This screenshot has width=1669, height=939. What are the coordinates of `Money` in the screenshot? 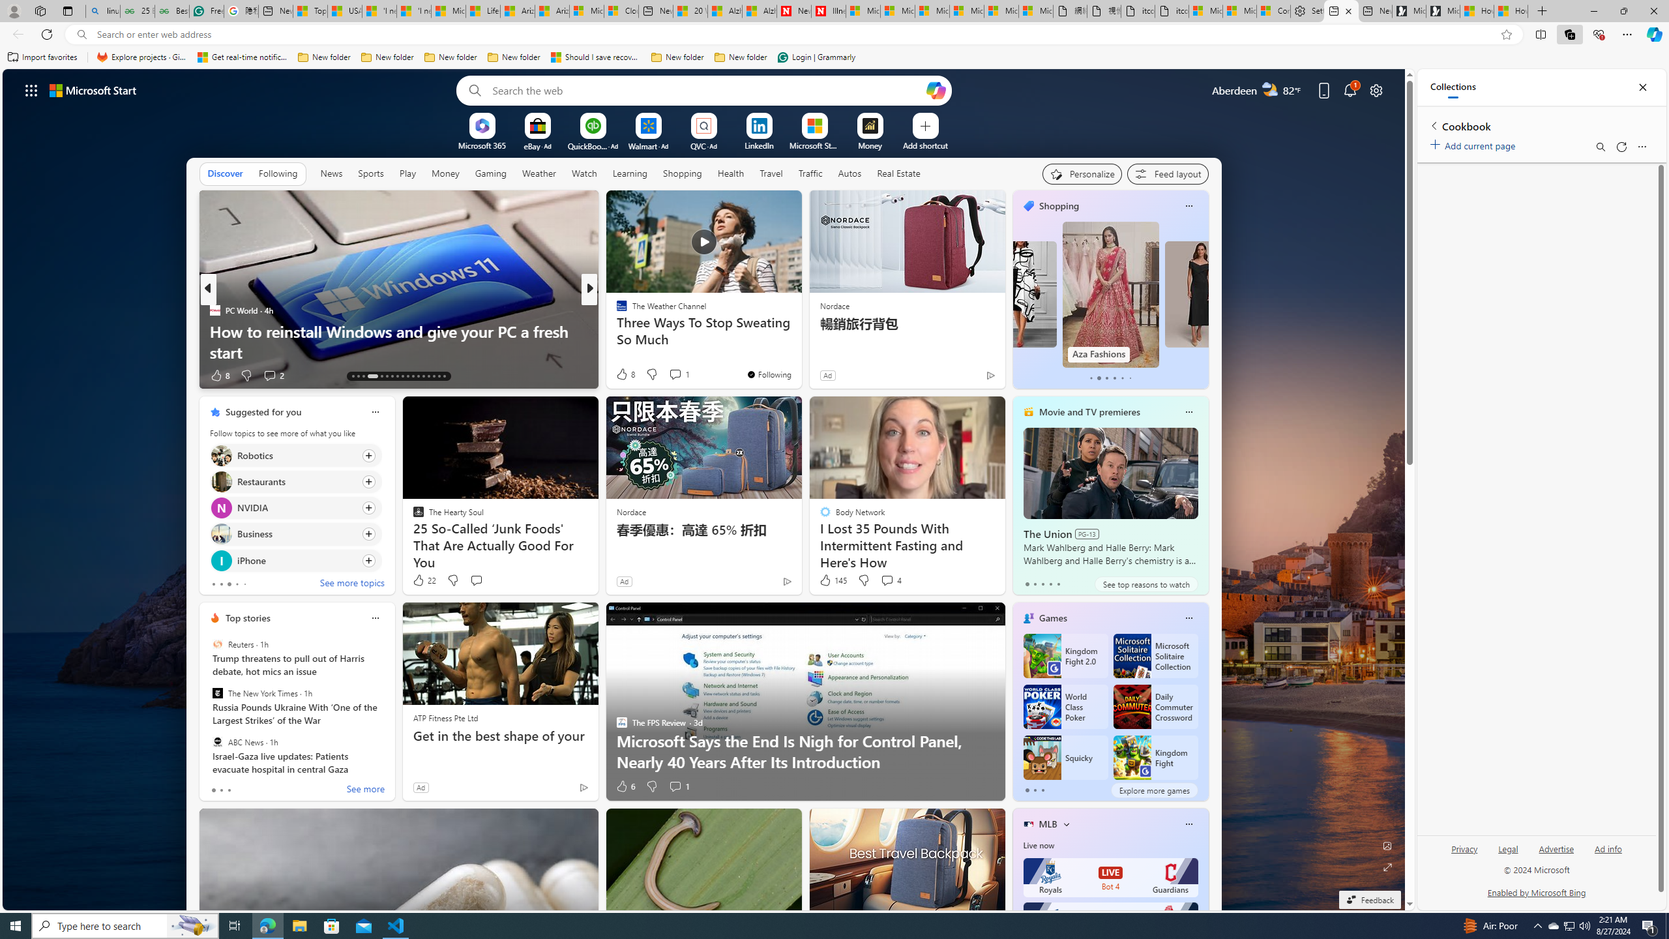 It's located at (445, 173).